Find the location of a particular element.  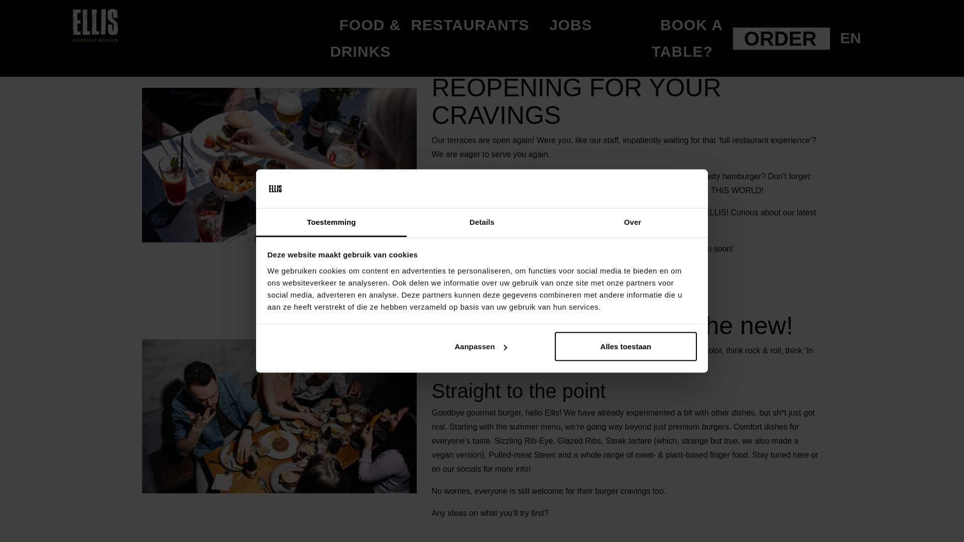

Toestemming is located at coordinates (331, 222).